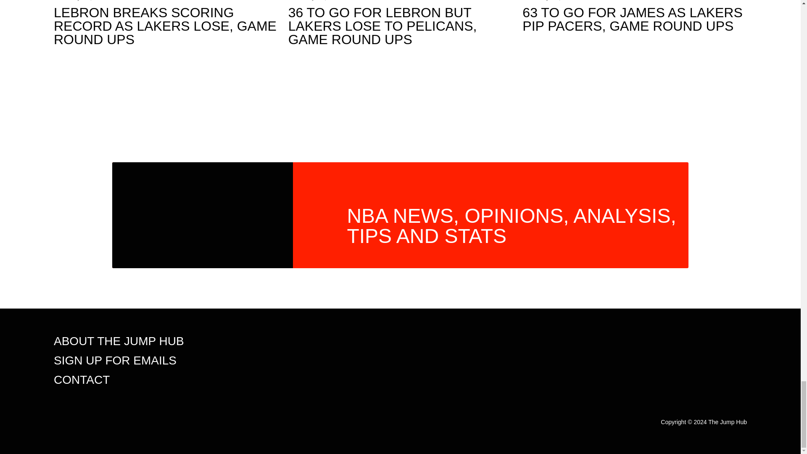  What do you see at coordinates (82, 380) in the screenshot?
I see `CONTACT` at bounding box center [82, 380].